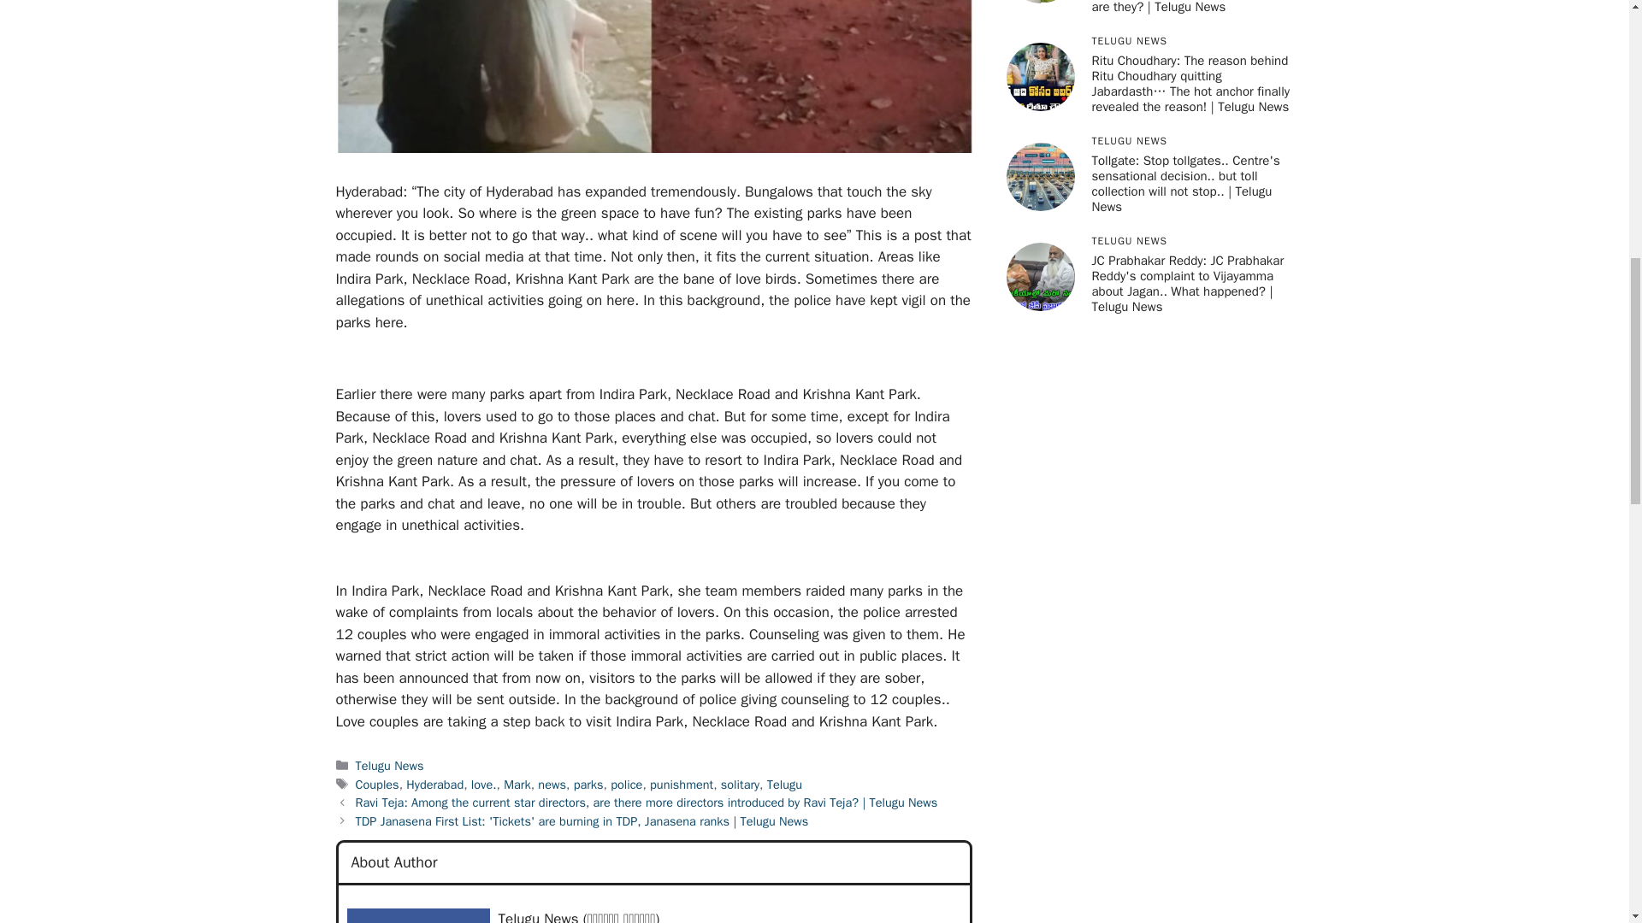 Image resolution: width=1642 pixels, height=923 pixels. I want to click on Hyderabad, so click(434, 785).